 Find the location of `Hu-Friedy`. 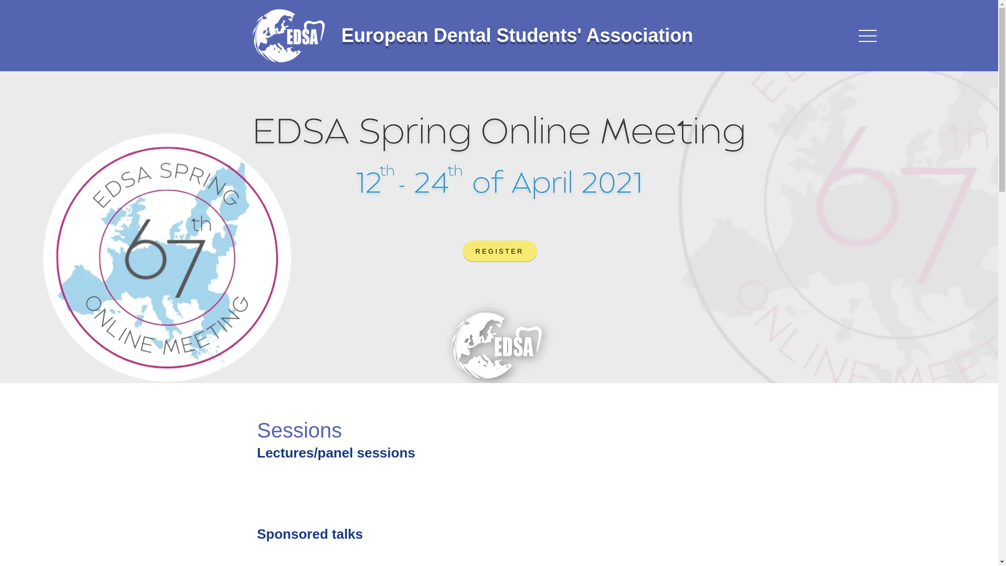

Hu-Friedy is located at coordinates (311, 550).